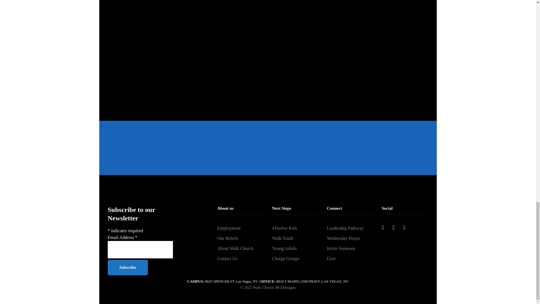 This screenshot has width=540, height=304. What do you see at coordinates (240, 238) in the screenshot?
I see `Our Beliefs` at bounding box center [240, 238].